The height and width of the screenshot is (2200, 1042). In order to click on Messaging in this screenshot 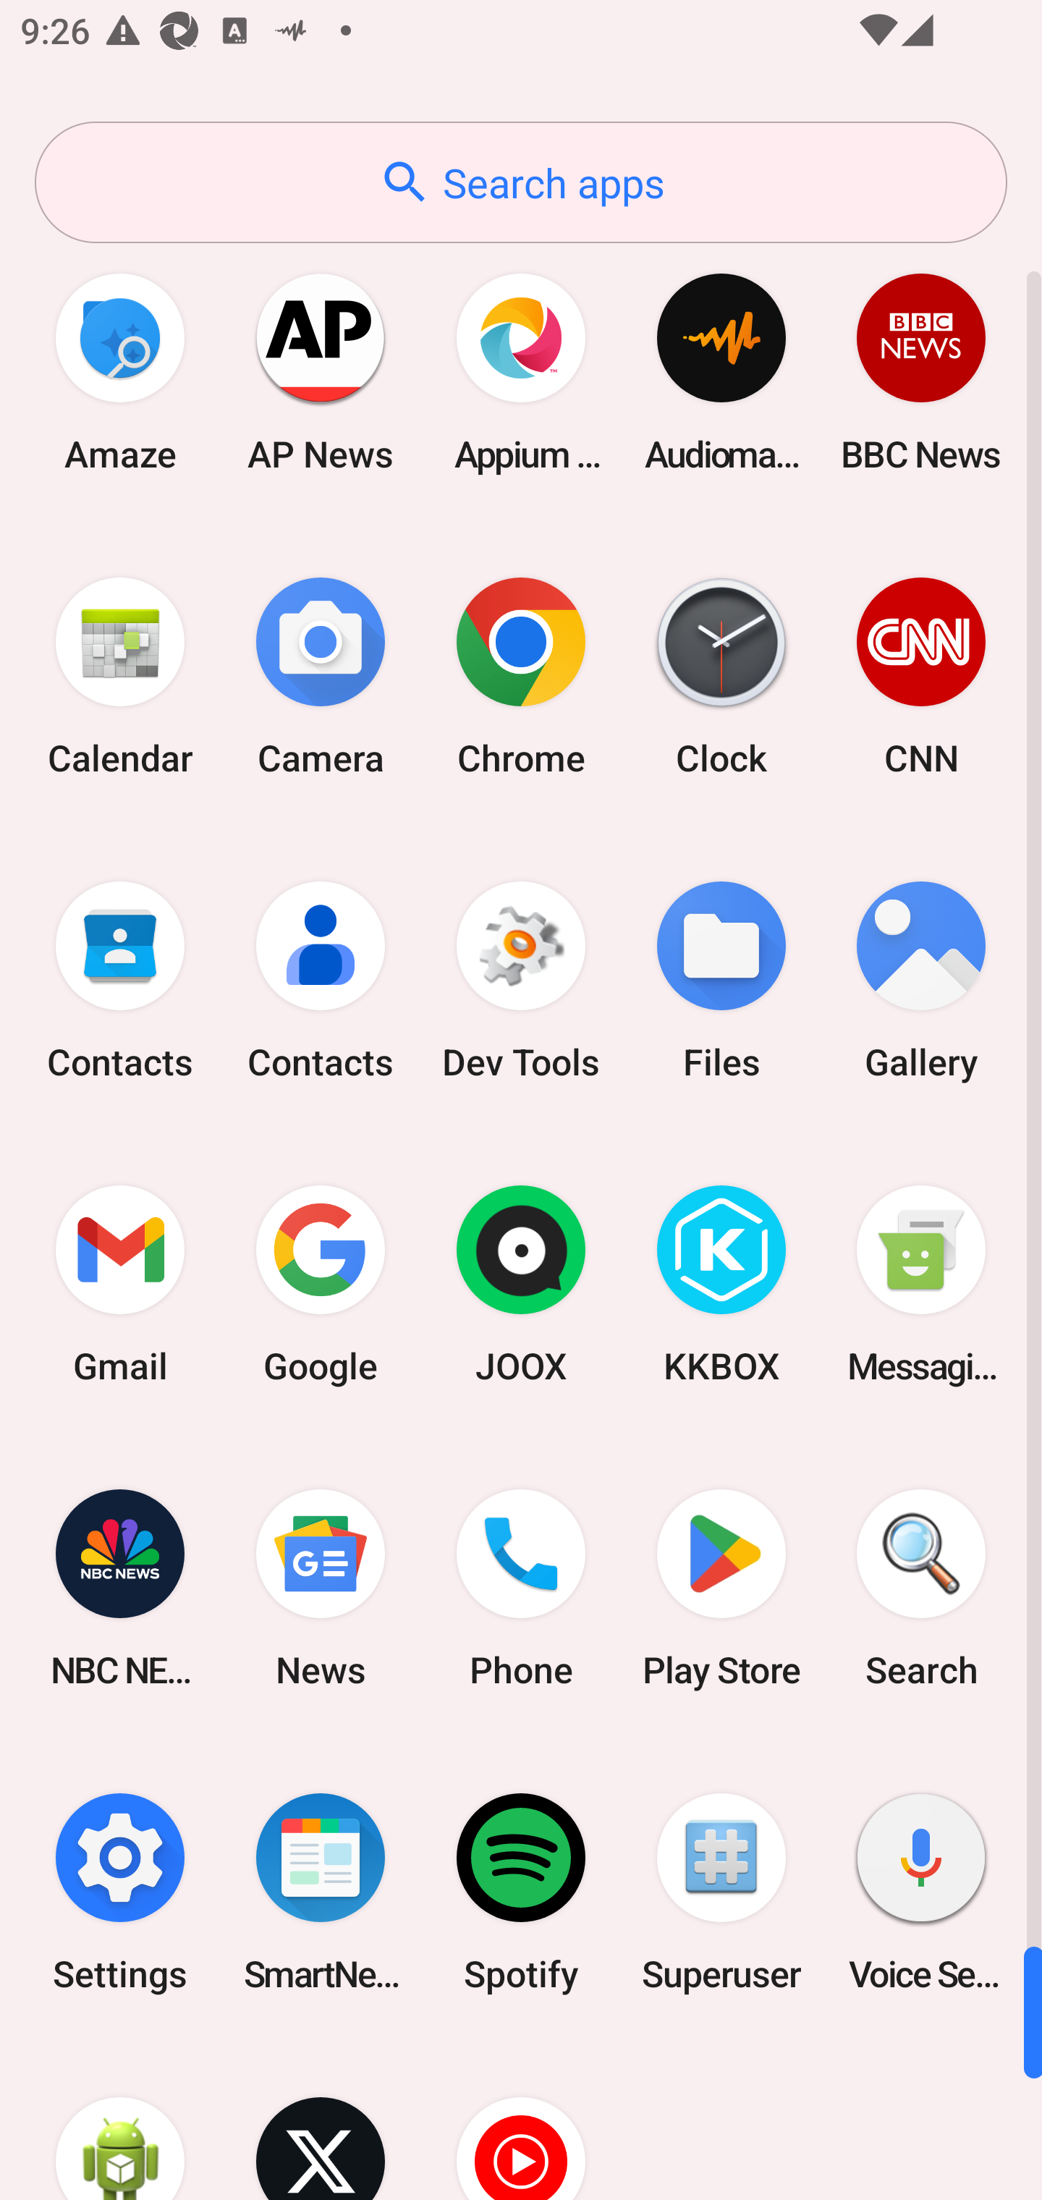, I will do `click(921, 1285)`.